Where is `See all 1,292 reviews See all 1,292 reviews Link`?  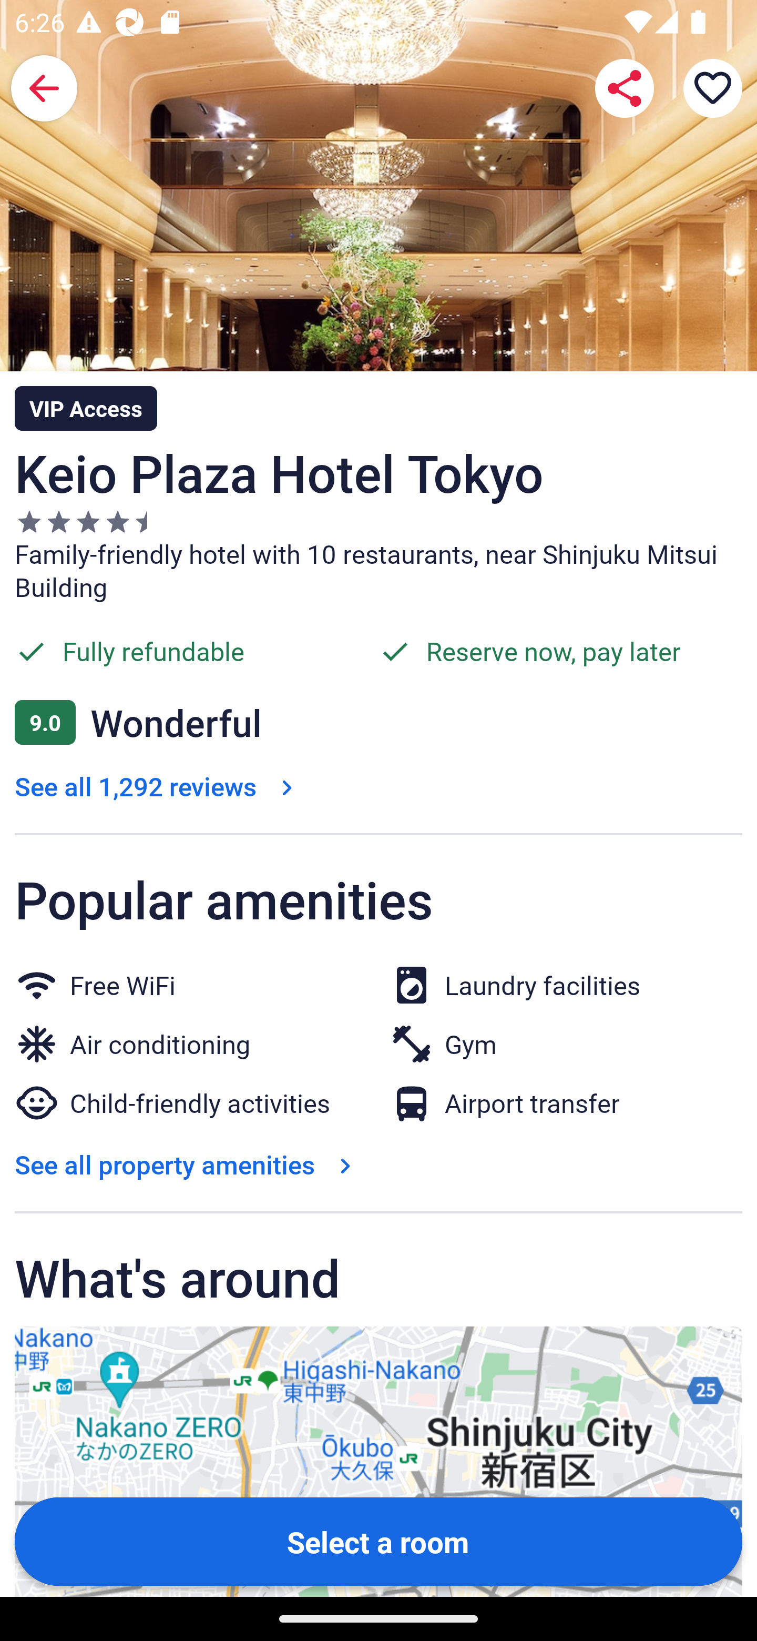 See all 1,292 reviews See all 1,292 reviews Link is located at coordinates (158, 786).